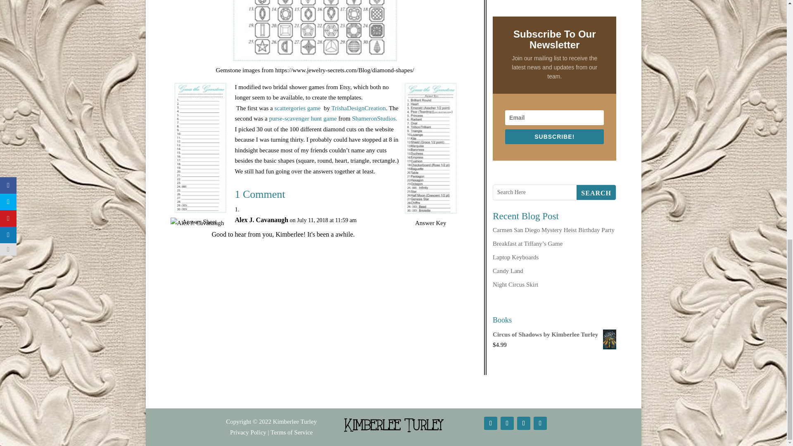 The width and height of the screenshot is (793, 446). Describe the element at coordinates (393, 425) in the screenshot. I see `Logo` at that location.